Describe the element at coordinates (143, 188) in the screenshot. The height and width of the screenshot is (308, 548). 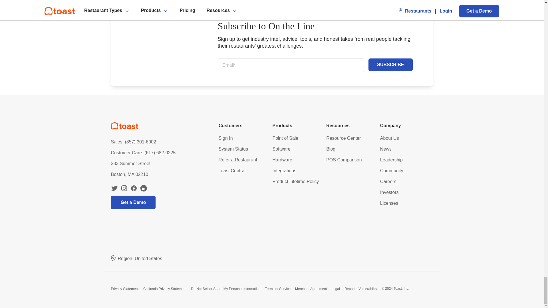
I see `Toast on LinkedIn` at that location.